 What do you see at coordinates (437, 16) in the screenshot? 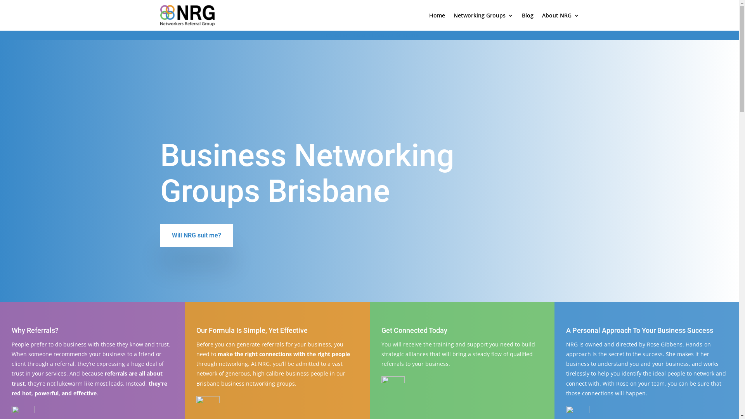
I see `Home` at bounding box center [437, 16].